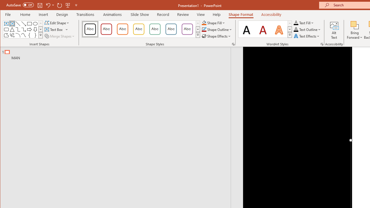  I want to click on Colored Outline - Dark Red, Accent 1, so click(106, 29).